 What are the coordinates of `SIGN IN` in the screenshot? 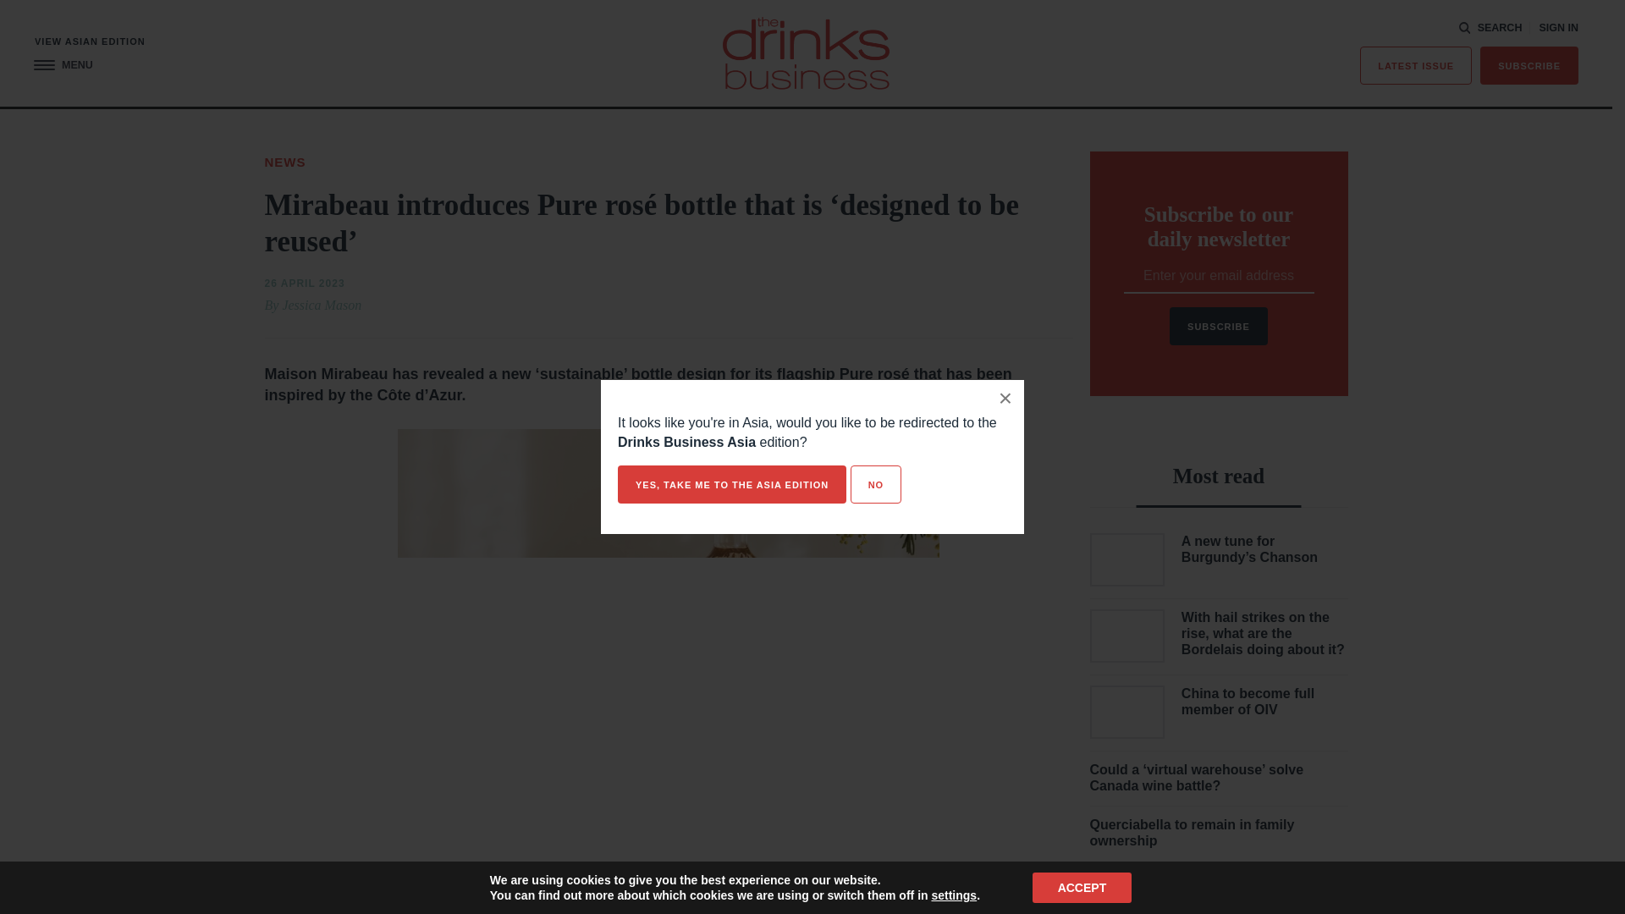 It's located at (1558, 28).